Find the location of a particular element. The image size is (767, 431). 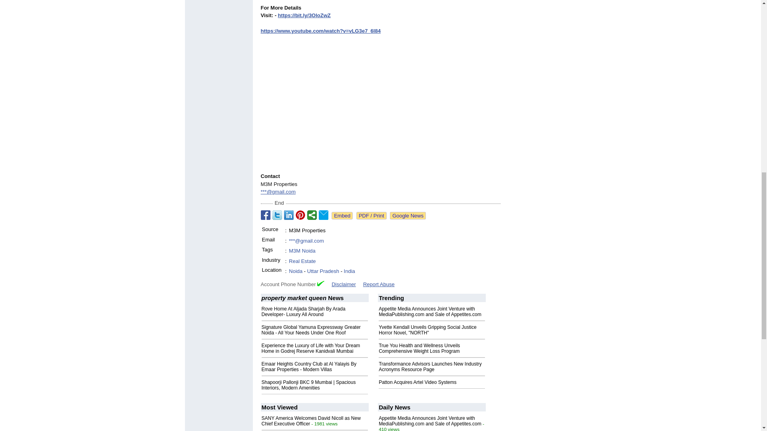

Share on Pinterest is located at coordinates (300, 215).